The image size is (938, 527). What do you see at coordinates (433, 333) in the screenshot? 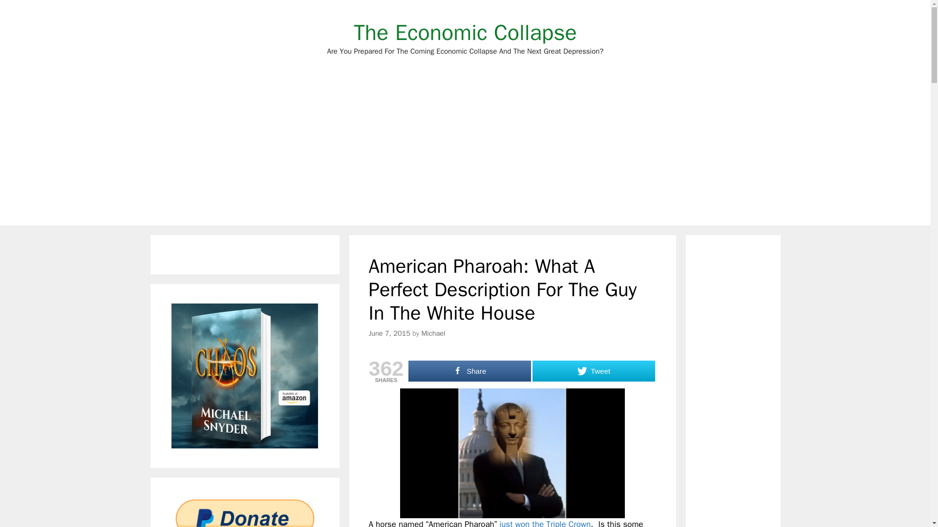
I see `View all posts by Michael` at bounding box center [433, 333].